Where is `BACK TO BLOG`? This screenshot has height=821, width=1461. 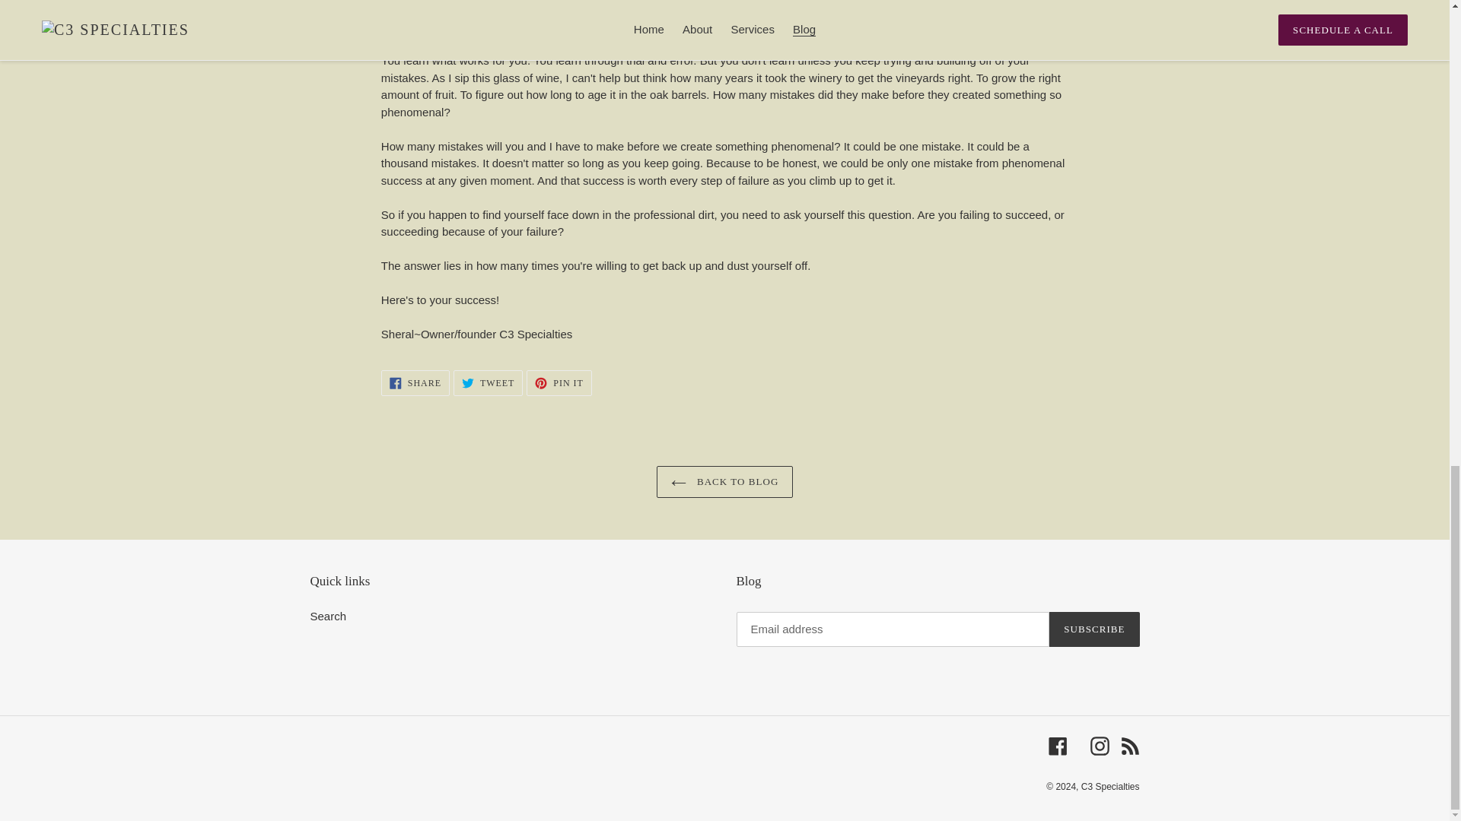
BACK TO BLOG is located at coordinates (329, 616).